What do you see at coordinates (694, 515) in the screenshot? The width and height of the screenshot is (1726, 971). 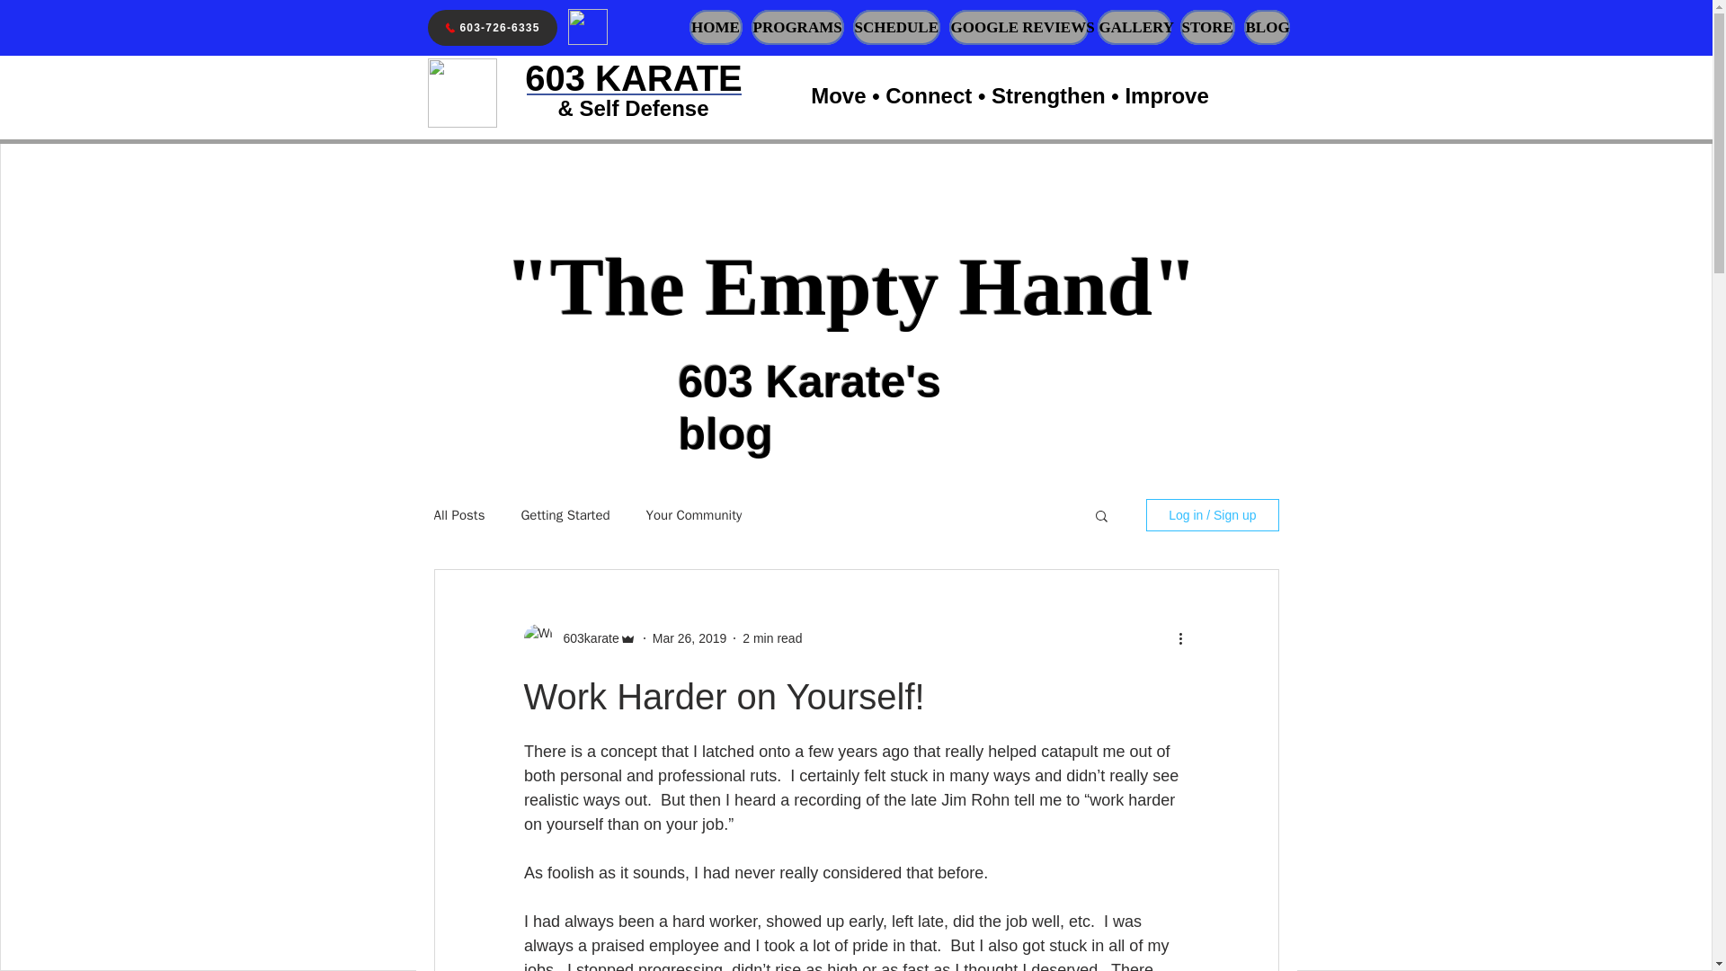 I see `Your Community` at bounding box center [694, 515].